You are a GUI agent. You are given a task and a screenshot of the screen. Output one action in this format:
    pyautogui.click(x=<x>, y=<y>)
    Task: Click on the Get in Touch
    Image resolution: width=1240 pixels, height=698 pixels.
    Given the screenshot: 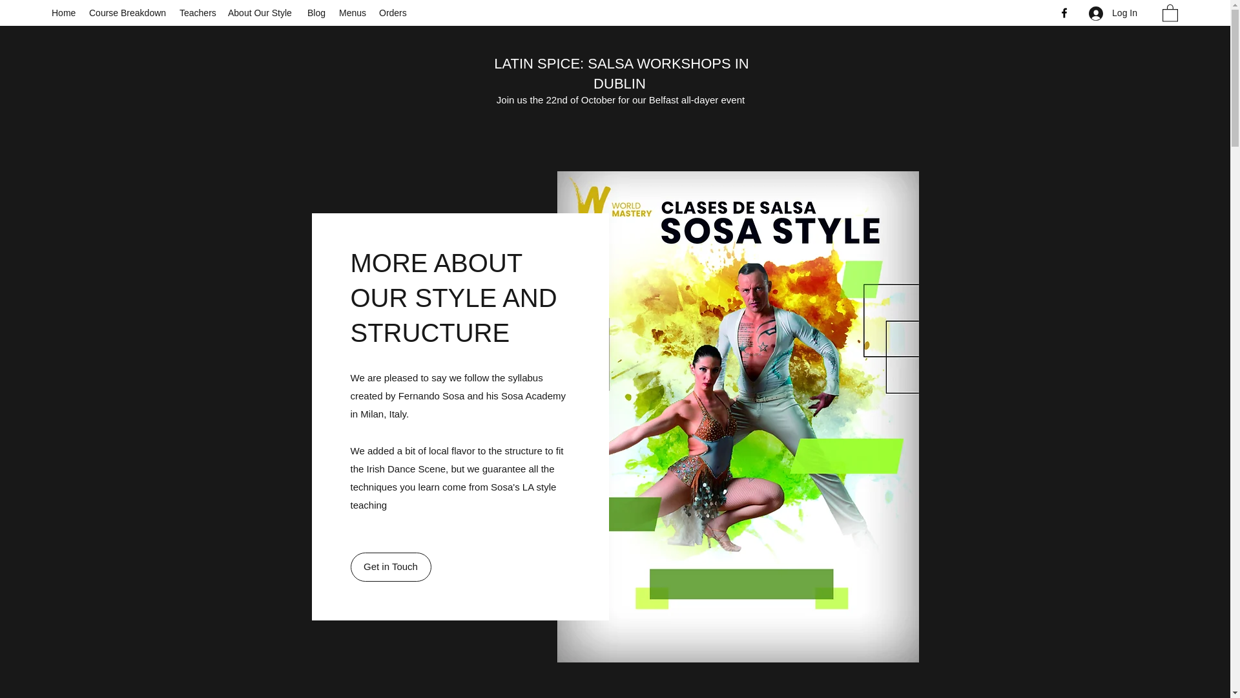 What is the action you would take?
    pyautogui.click(x=390, y=567)
    